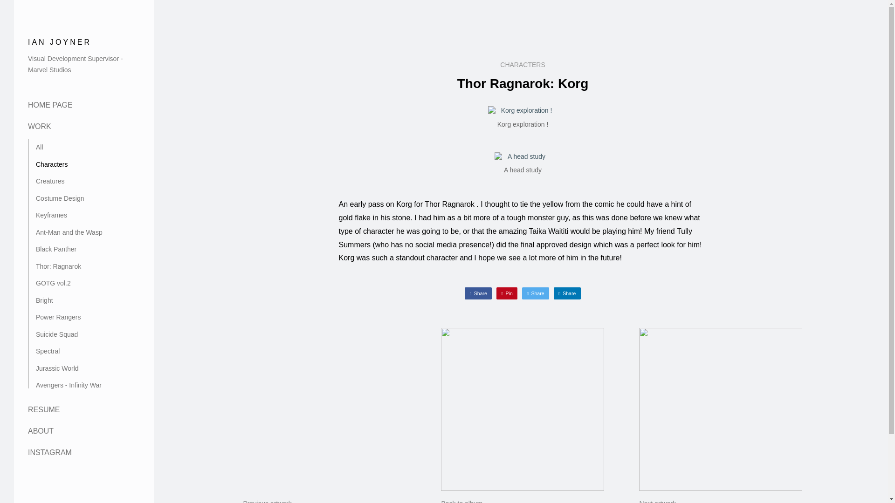  I want to click on Characters, so click(720, 415).